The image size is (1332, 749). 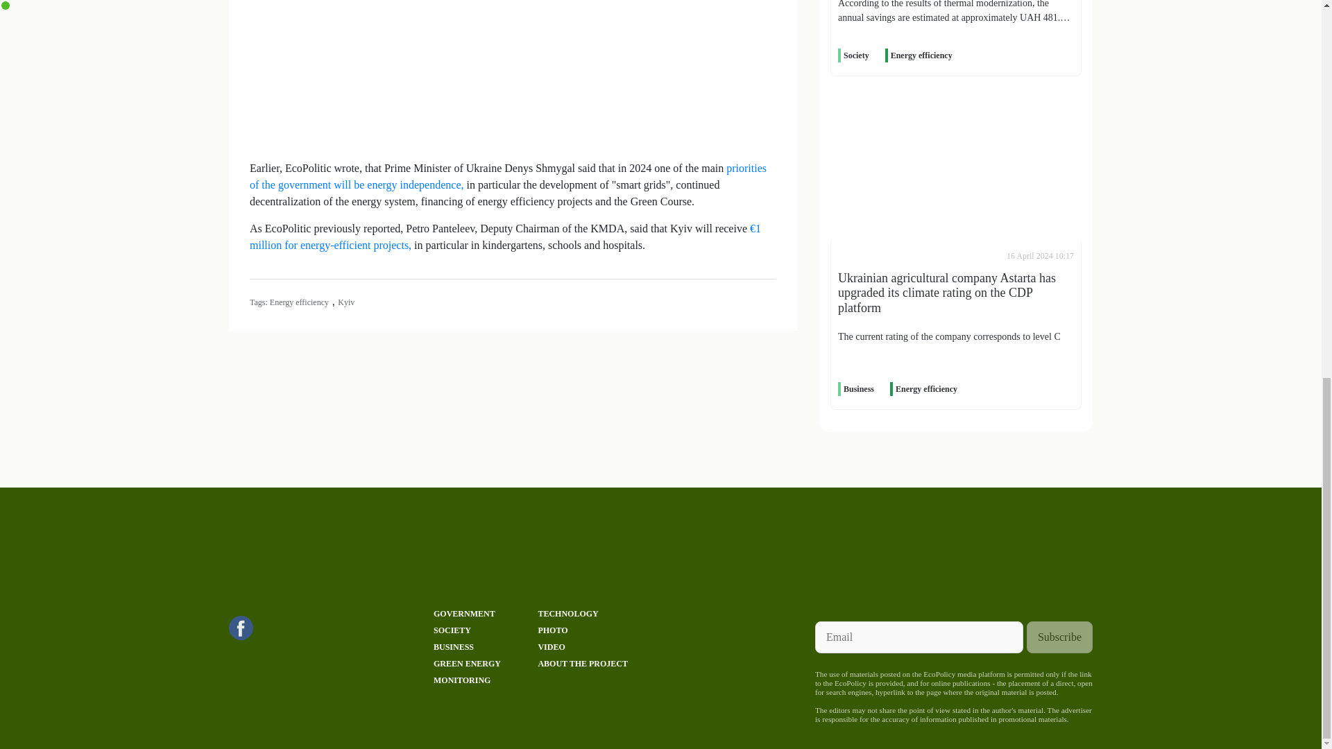 I want to click on Energy efficiency, so click(x=926, y=388).